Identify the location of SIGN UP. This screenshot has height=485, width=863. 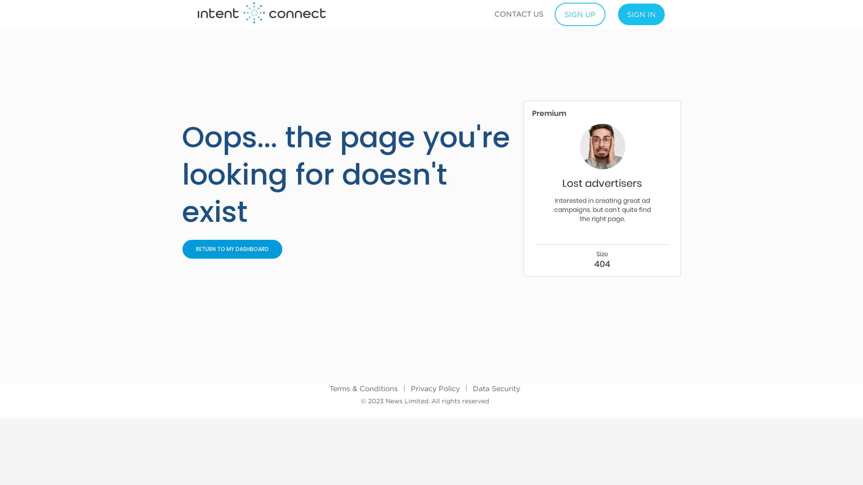
(580, 14).